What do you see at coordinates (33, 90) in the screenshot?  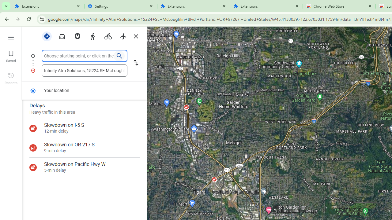 I see `Your location` at bounding box center [33, 90].